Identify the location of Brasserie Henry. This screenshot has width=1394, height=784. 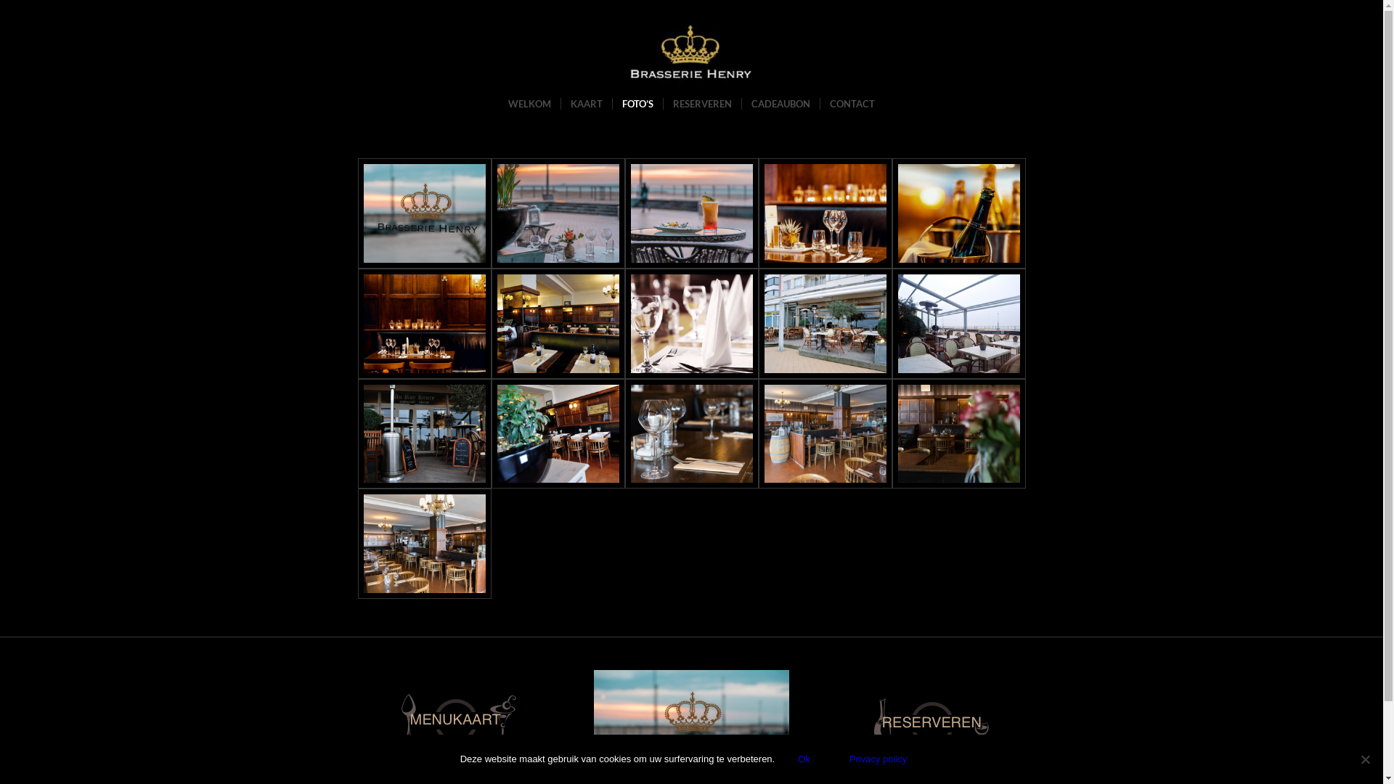
(958, 434).